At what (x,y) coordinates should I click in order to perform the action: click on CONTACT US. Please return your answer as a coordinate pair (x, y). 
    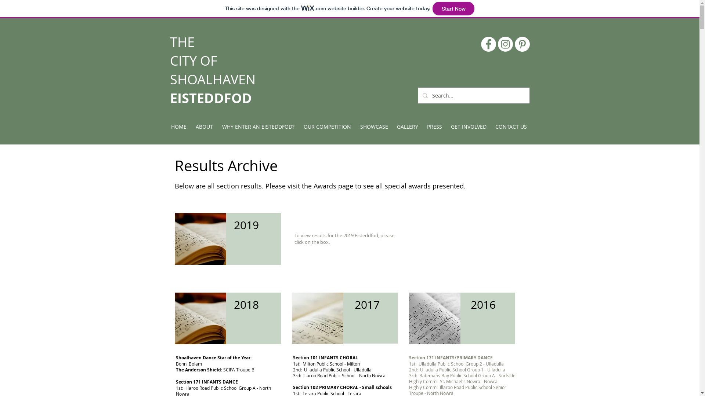
    Looking at the image, I should click on (511, 127).